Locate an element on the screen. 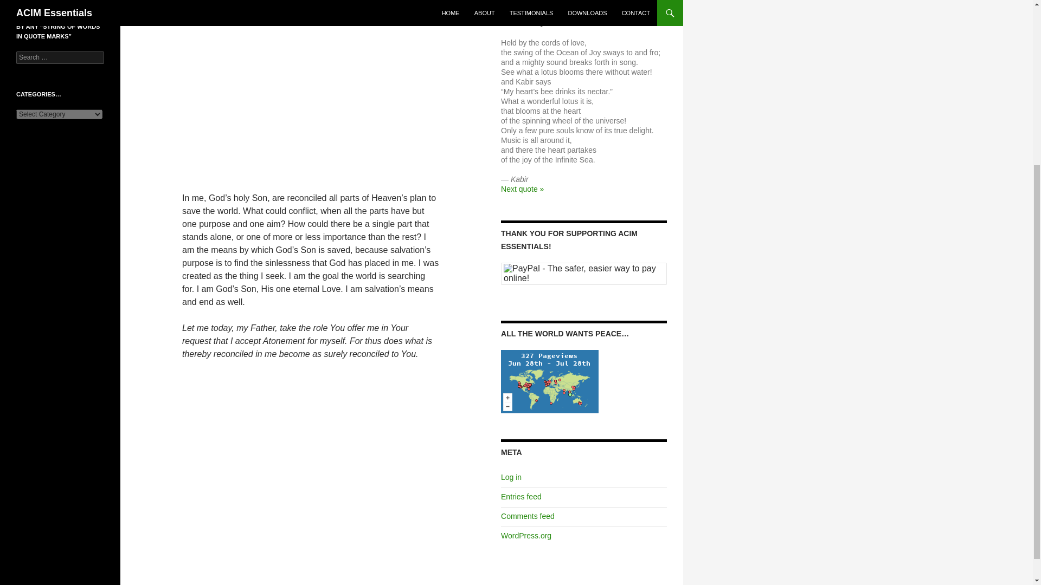  WordPress.org is located at coordinates (526, 535).